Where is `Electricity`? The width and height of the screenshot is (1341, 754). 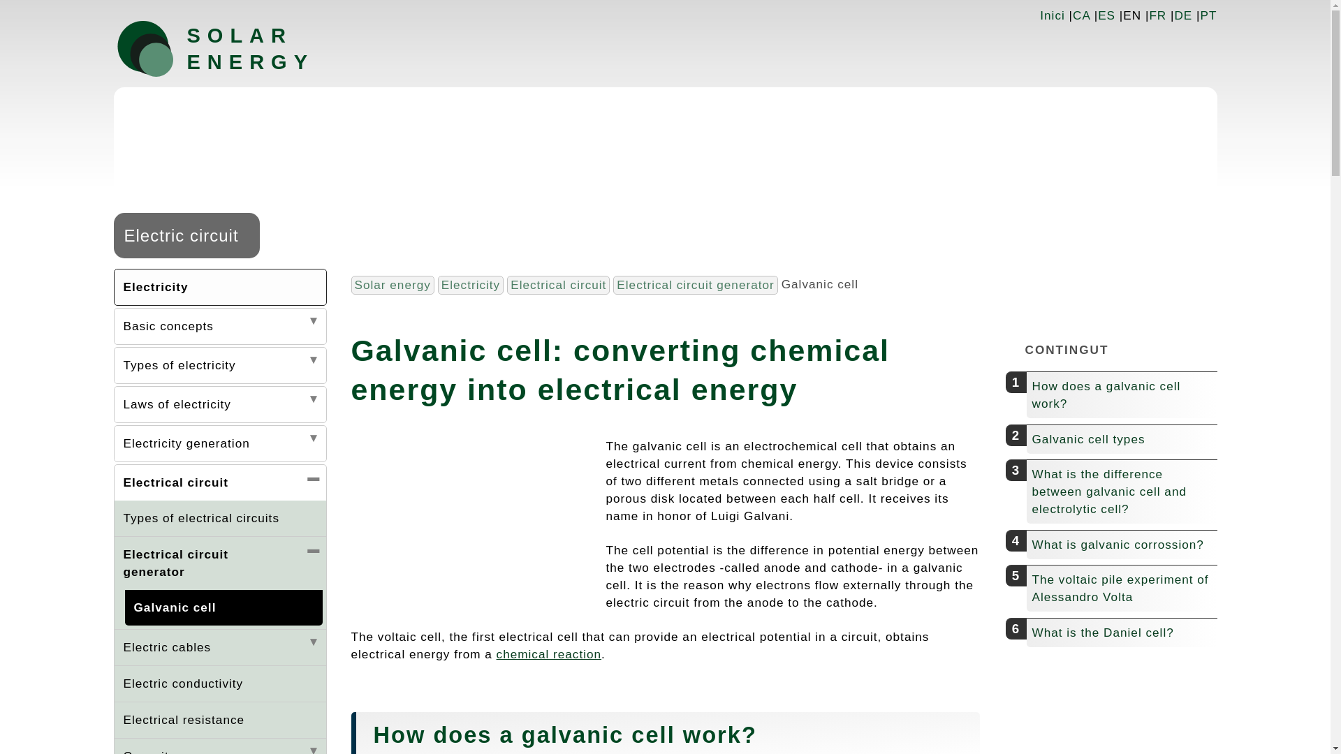 Electricity is located at coordinates (219, 287).